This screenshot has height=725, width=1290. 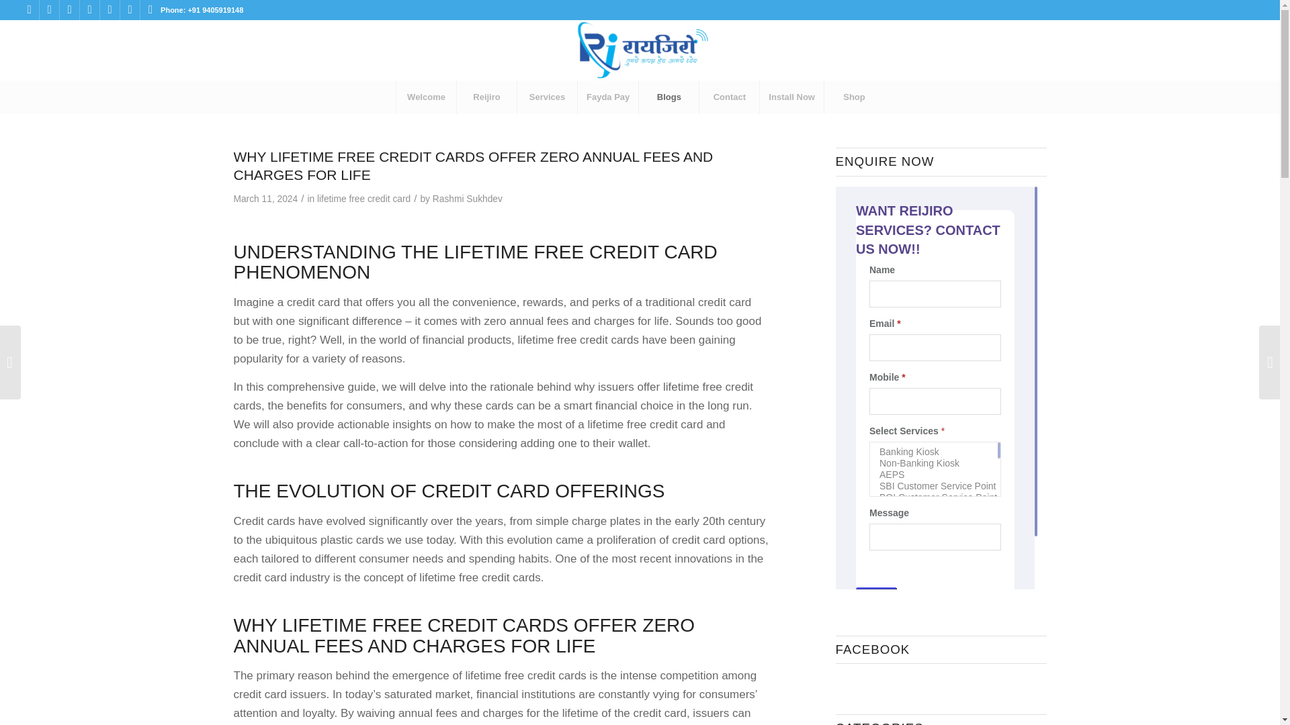 I want to click on Install Now, so click(x=791, y=97).